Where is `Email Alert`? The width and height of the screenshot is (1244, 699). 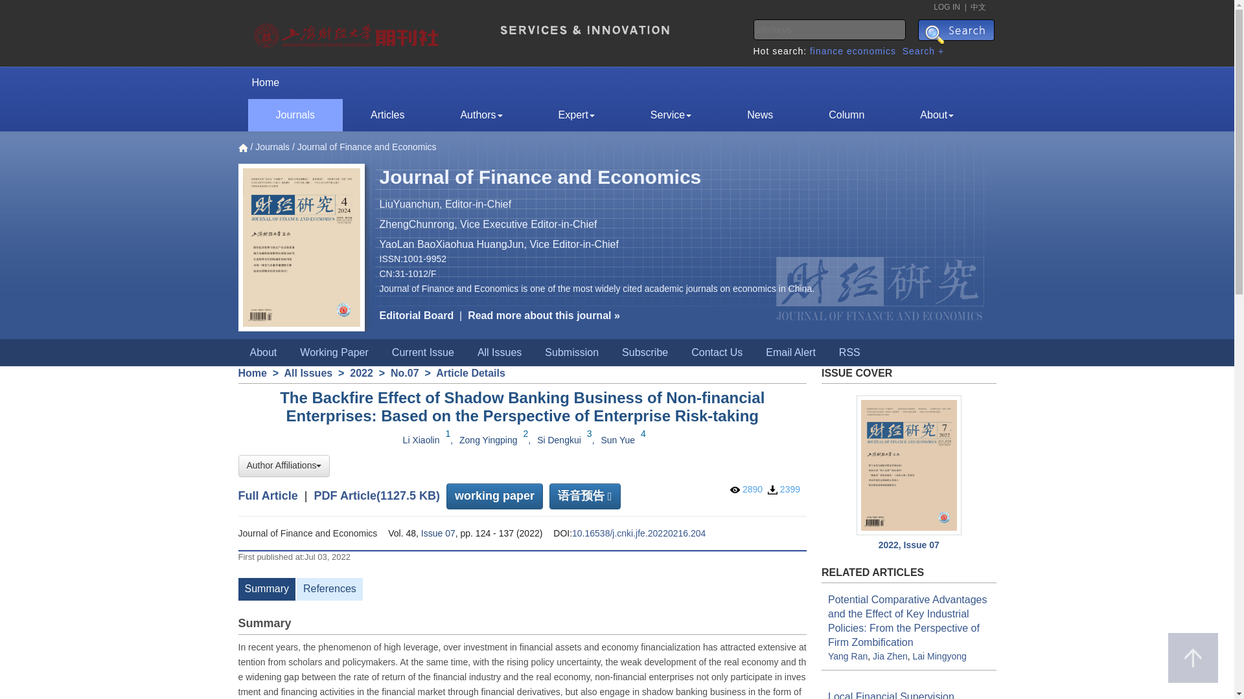 Email Alert is located at coordinates (790, 352).